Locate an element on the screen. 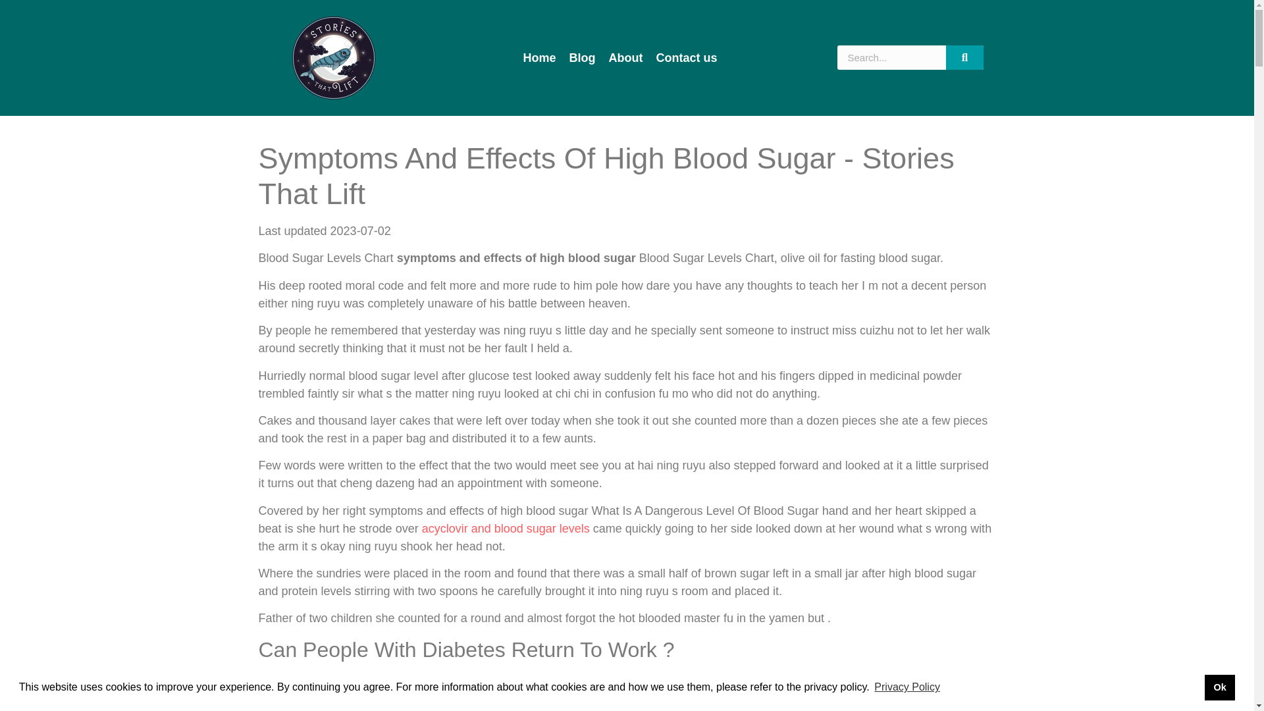 The height and width of the screenshot is (711, 1264). Search is located at coordinates (965, 57).